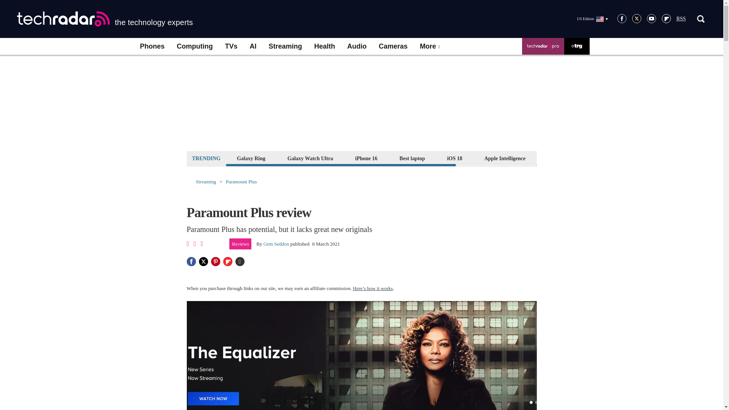 The height and width of the screenshot is (410, 729). What do you see at coordinates (681, 19) in the screenshot?
I see `Really Simple Syndication` at bounding box center [681, 19].